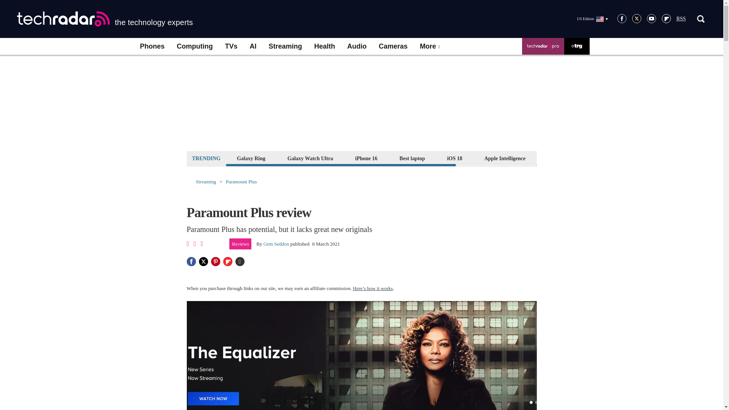 The height and width of the screenshot is (410, 729). What do you see at coordinates (681, 19) in the screenshot?
I see `Really Simple Syndication` at bounding box center [681, 19].